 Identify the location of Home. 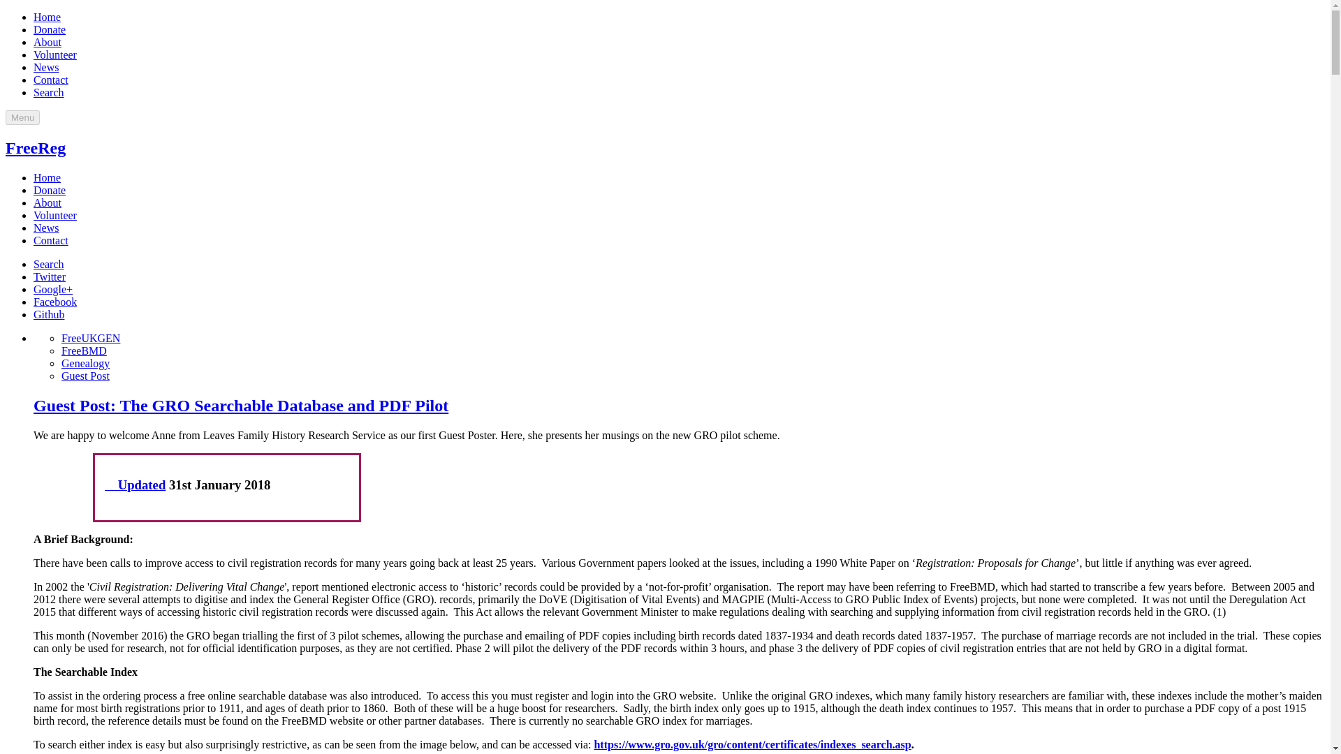
(47, 177).